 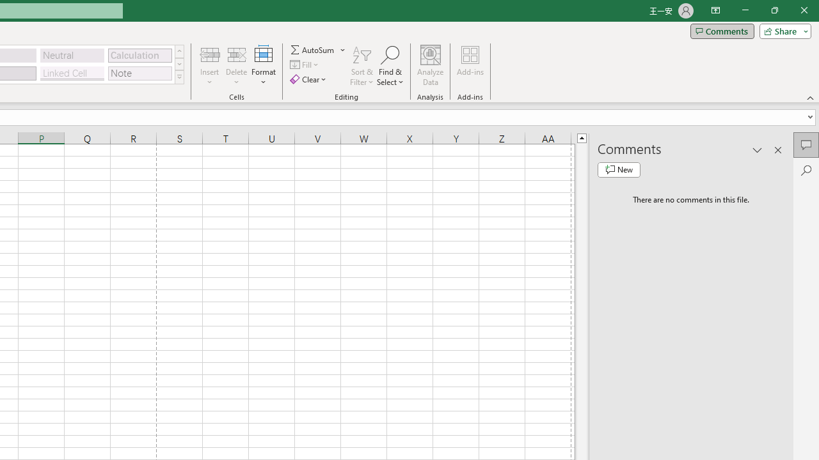 What do you see at coordinates (139, 55) in the screenshot?
I see `Calculation` at bounding box center [139, 55].